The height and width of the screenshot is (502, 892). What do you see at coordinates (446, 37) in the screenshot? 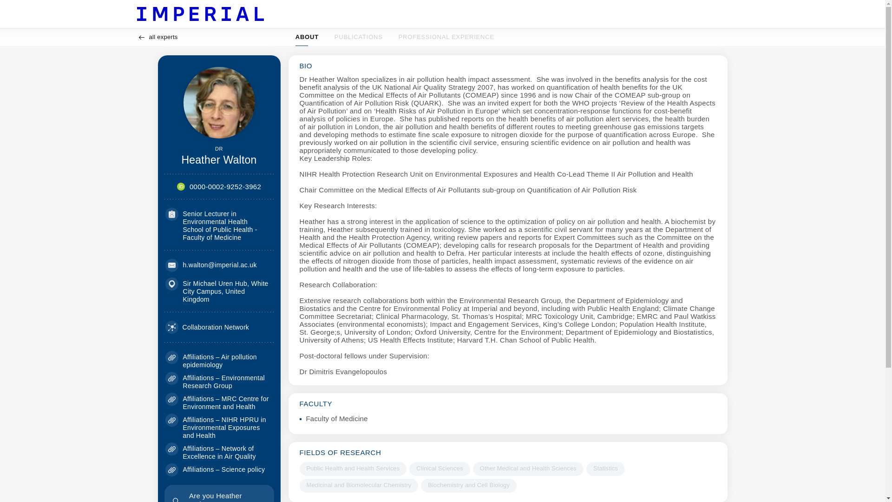
I see `0000-0002-9252-3962` at bounding box center [446, 37].